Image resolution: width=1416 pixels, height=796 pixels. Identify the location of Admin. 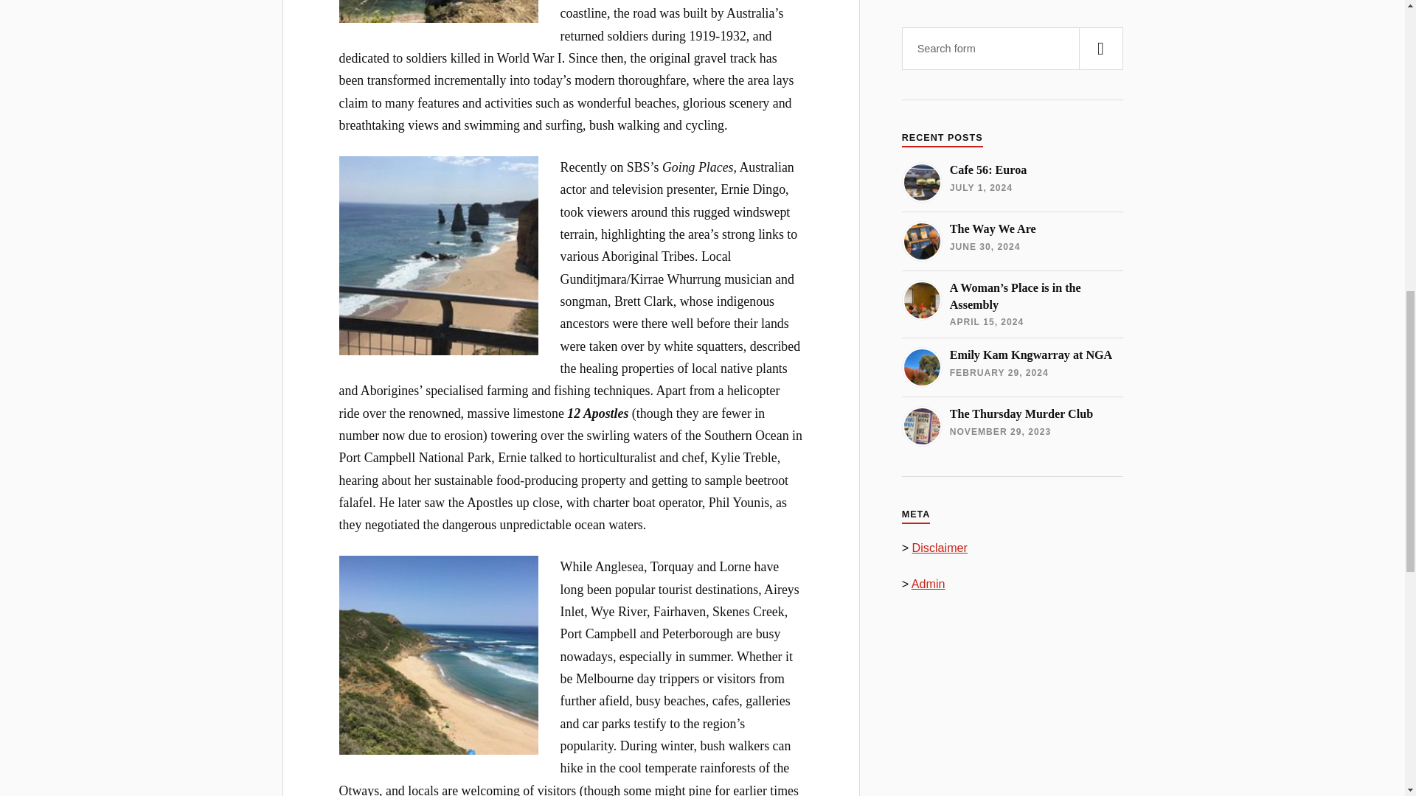
(929, 584).